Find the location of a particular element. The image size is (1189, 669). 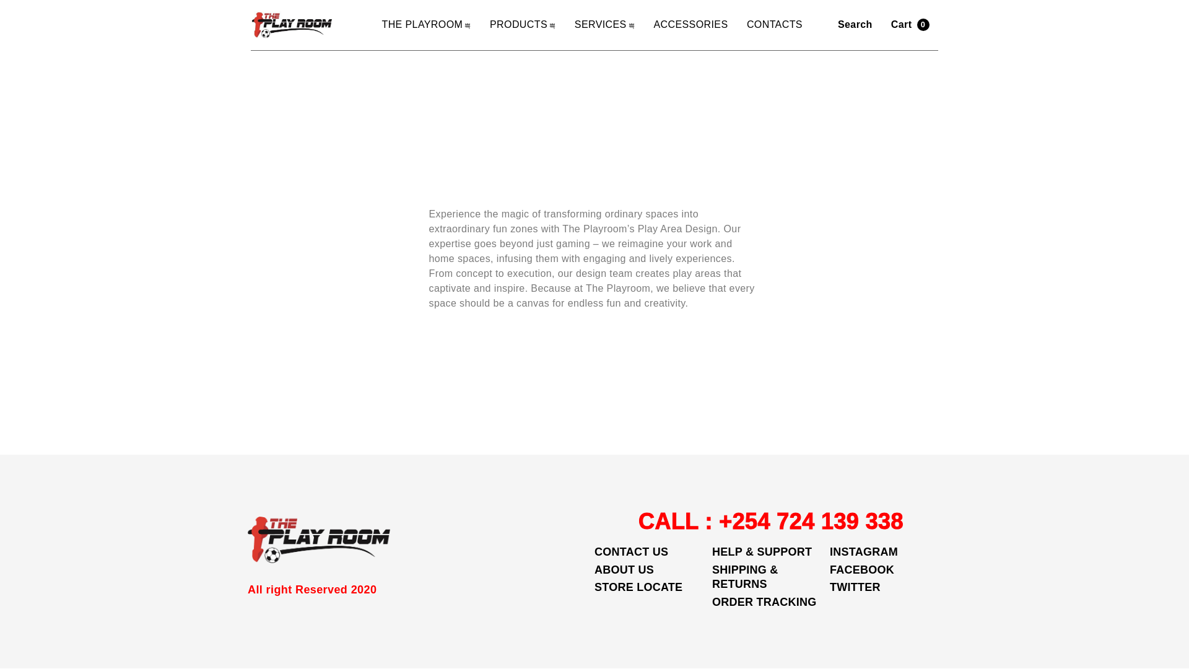

THE PLAYROOM is located at coordinates (426, 25).